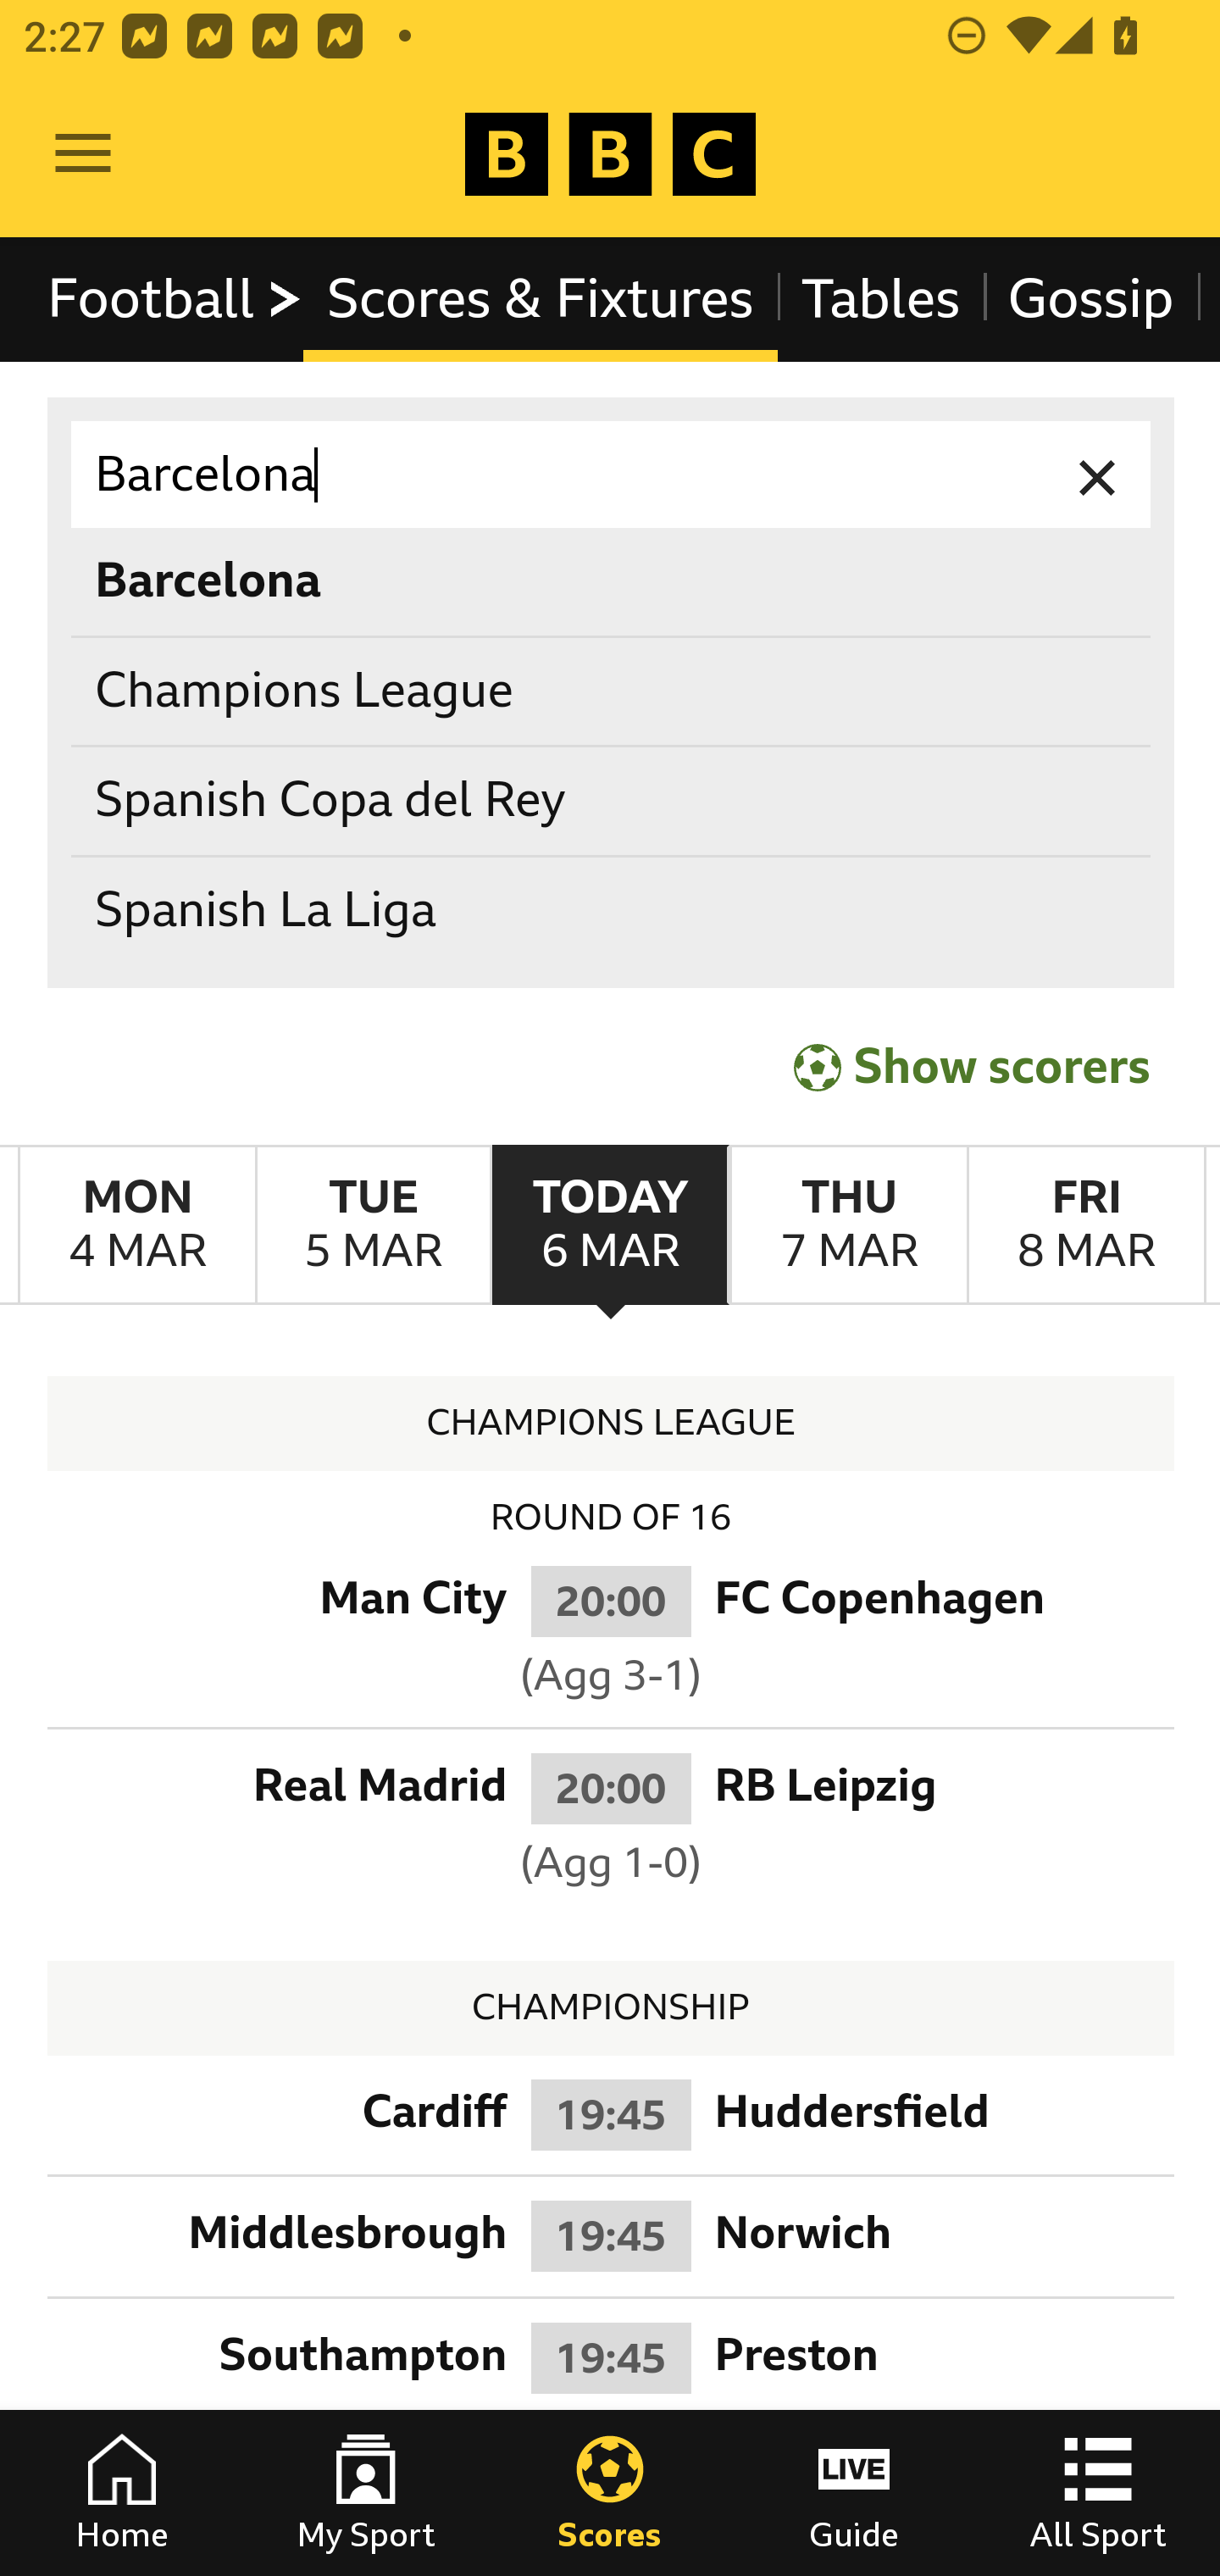 This screenshot has width=1220, height=2576. What do you see at coordinates (972, 1063) in the screenshot?
I see `Show scorers` at bounding box center [972, 1063].